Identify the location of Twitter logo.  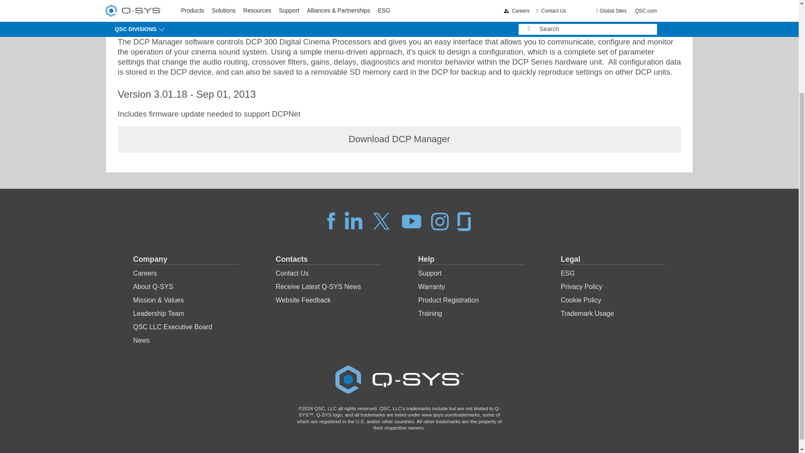
(382, 221).